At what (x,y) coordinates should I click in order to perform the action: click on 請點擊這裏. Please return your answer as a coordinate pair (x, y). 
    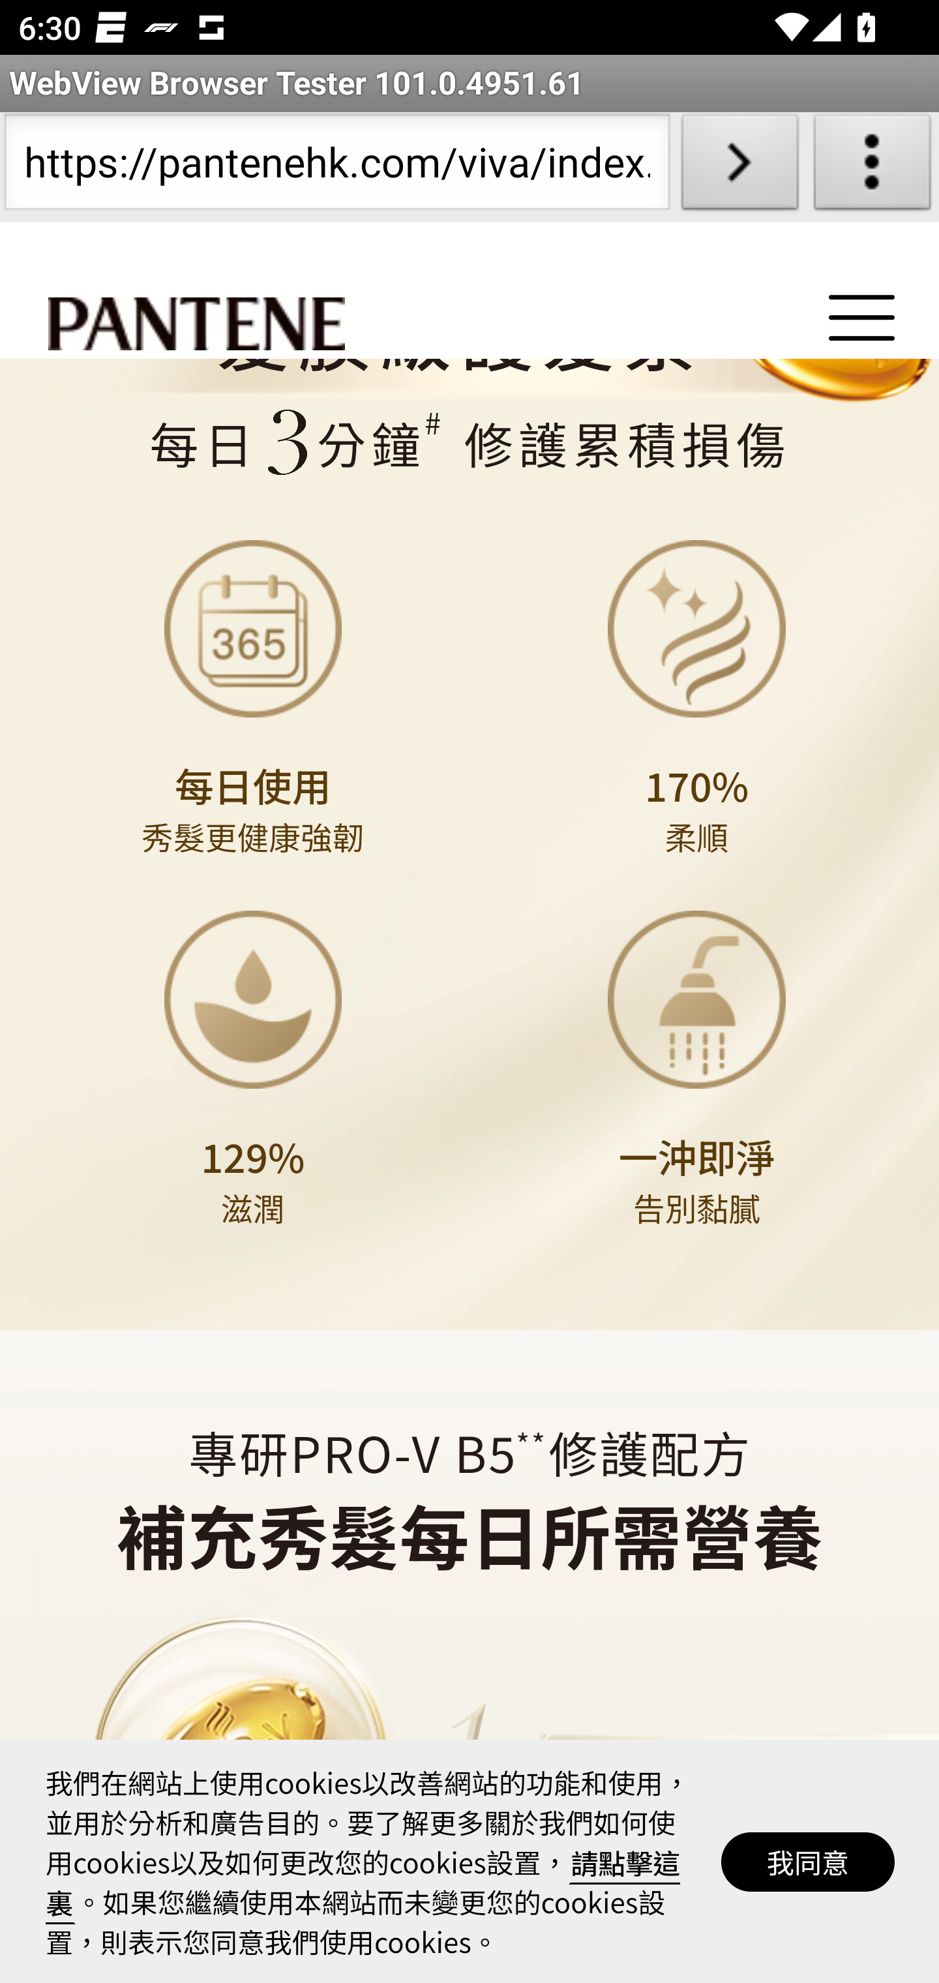
    Looking at the image, I should click on (364, 1881).